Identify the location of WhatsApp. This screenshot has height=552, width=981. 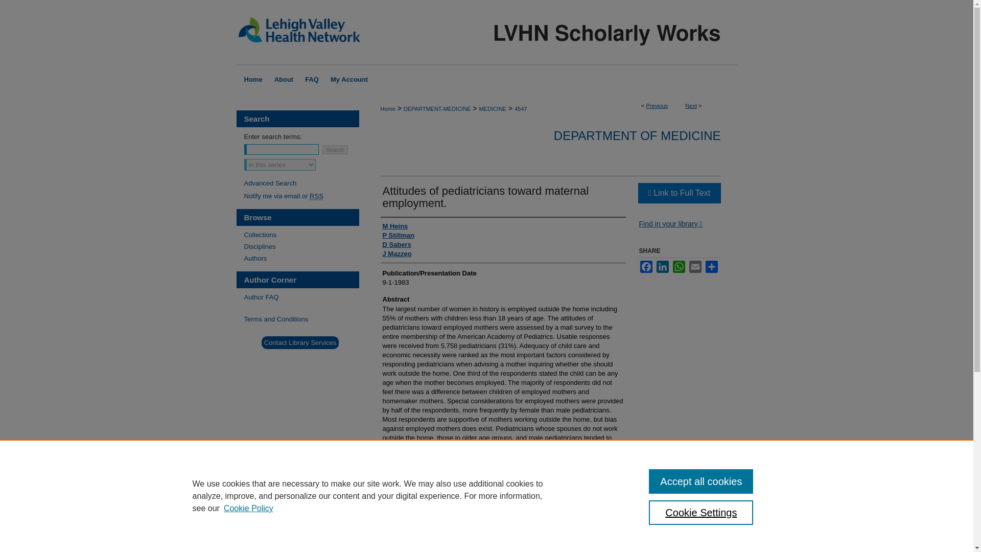
(679, 266).